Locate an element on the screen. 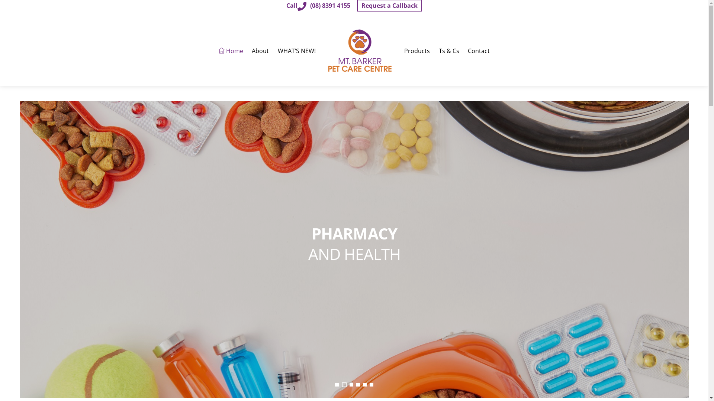  Home is located at coordinates (231, 51).